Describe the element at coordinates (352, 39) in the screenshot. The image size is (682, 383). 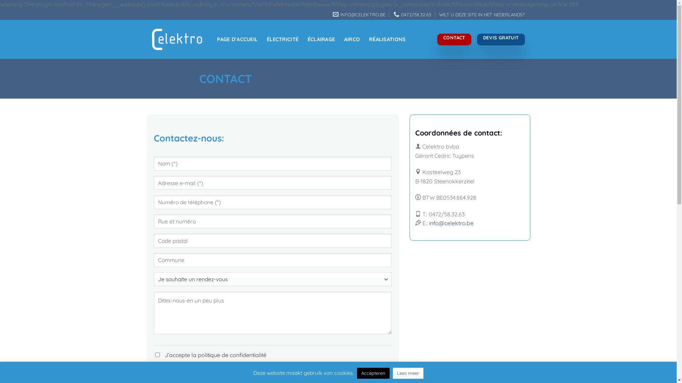
I see `AIRCO` at that location.